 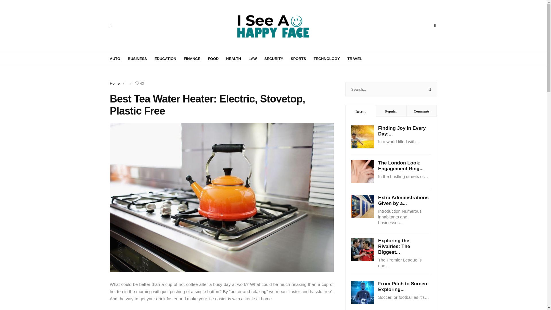 What do you see at coordinates (256, 58) in the screenshot?
I see `LAW` at bounding box center [256, 58].